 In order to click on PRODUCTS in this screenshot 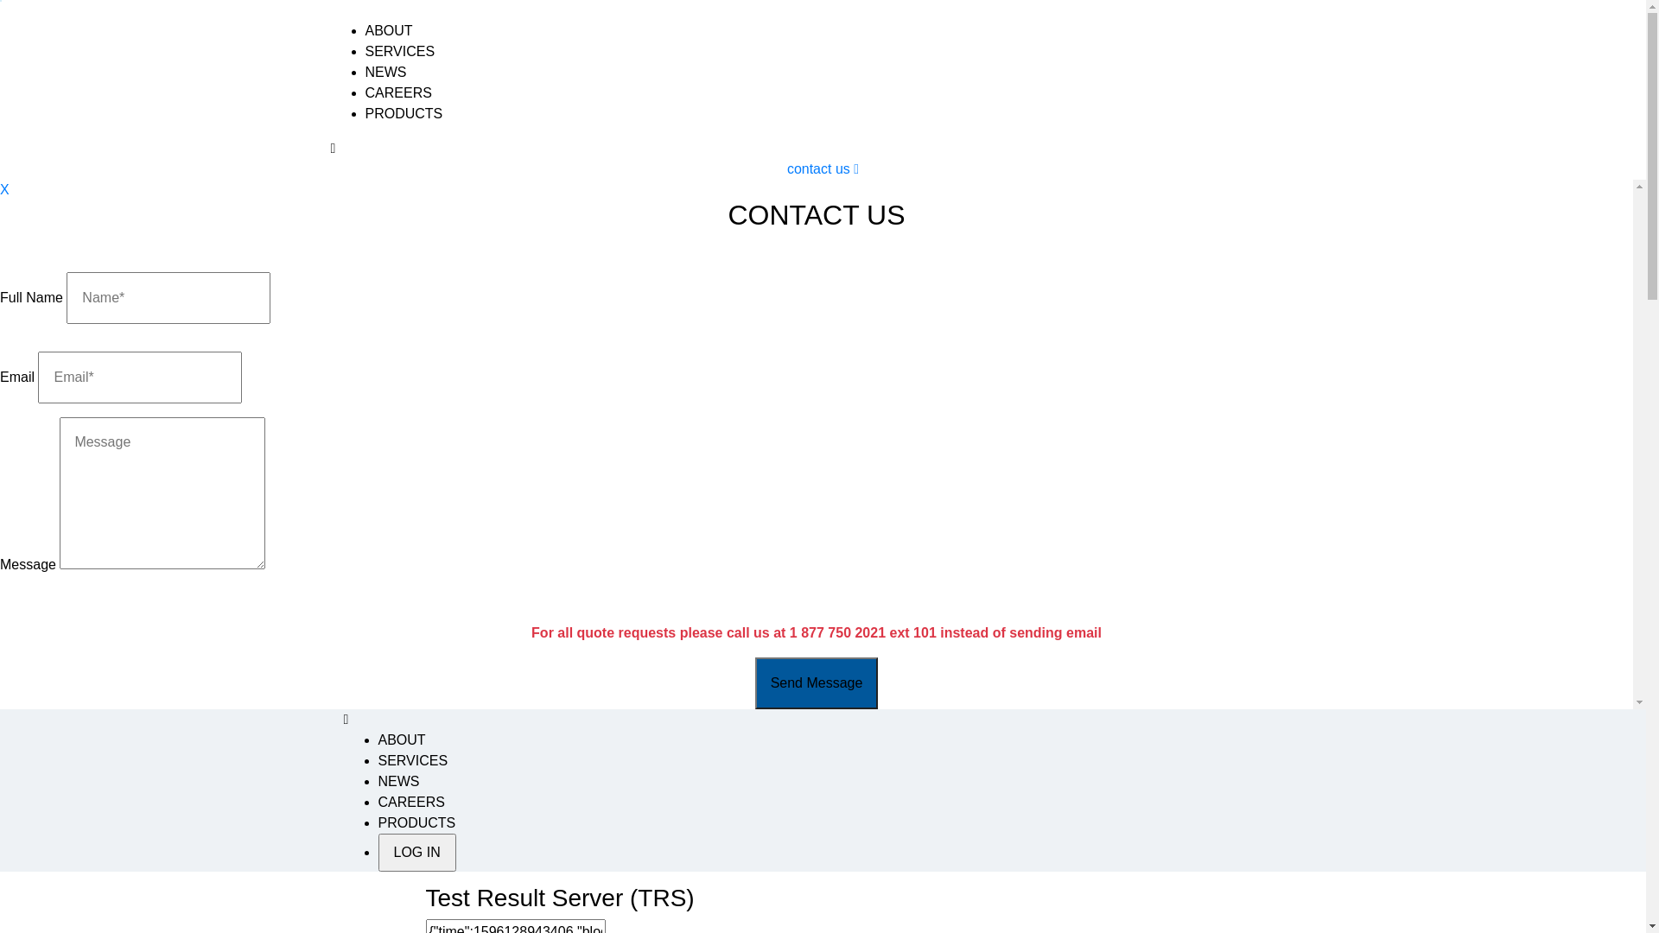, I will do `click(404, 114)`.